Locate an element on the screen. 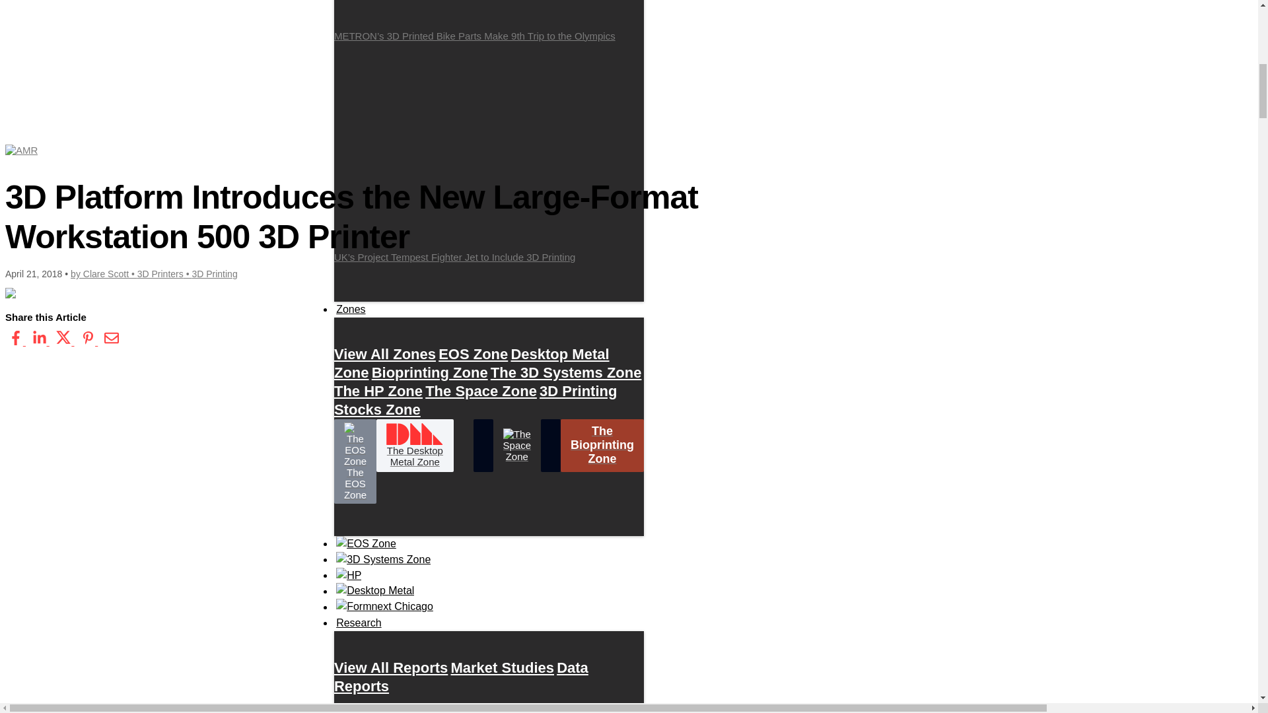 Image resolution: width=1268 pixels, height=713 pixels. Zones is located at coordinates (351, 309).